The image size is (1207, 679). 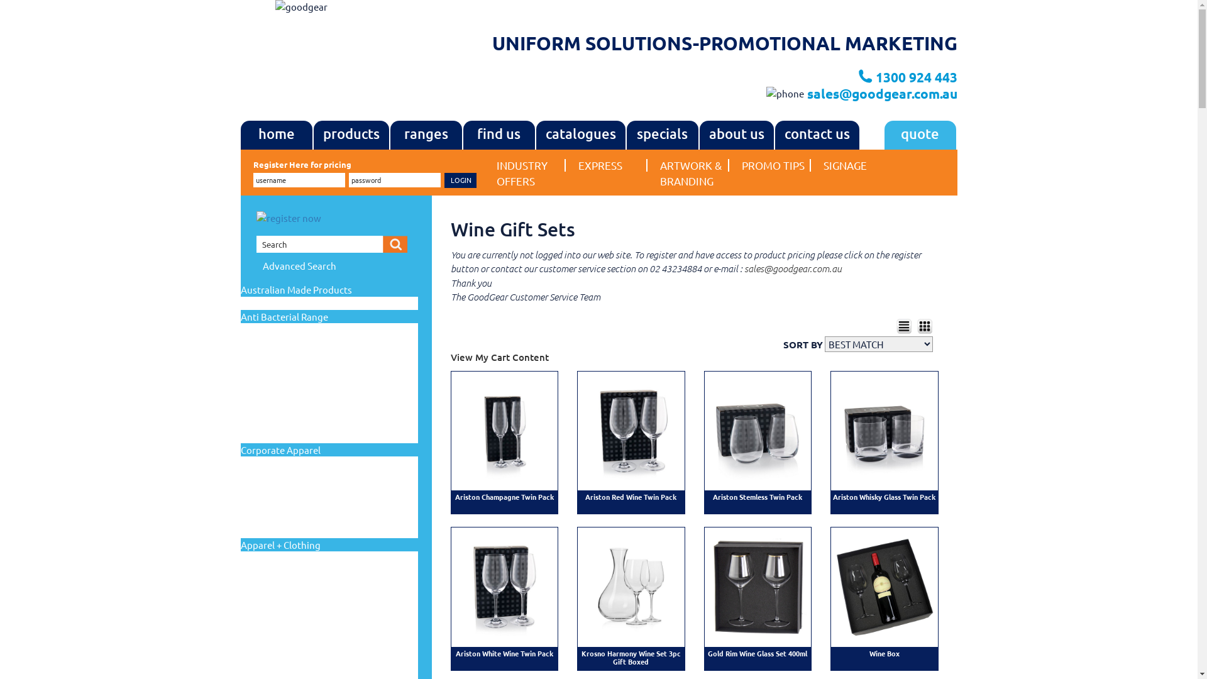 What do you see at coordinates (253, 533) in the screenshot?
I see `Tops` at bounding box center [253, 533].